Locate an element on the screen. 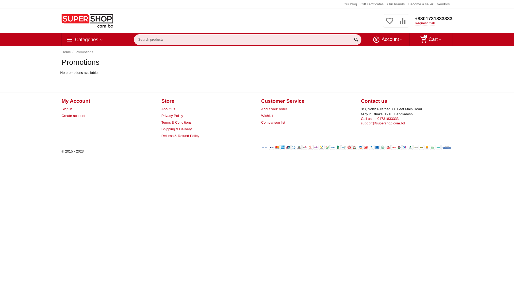 The image size is (514, 289). Terms & Conditions is located at coordinates (177, 123).